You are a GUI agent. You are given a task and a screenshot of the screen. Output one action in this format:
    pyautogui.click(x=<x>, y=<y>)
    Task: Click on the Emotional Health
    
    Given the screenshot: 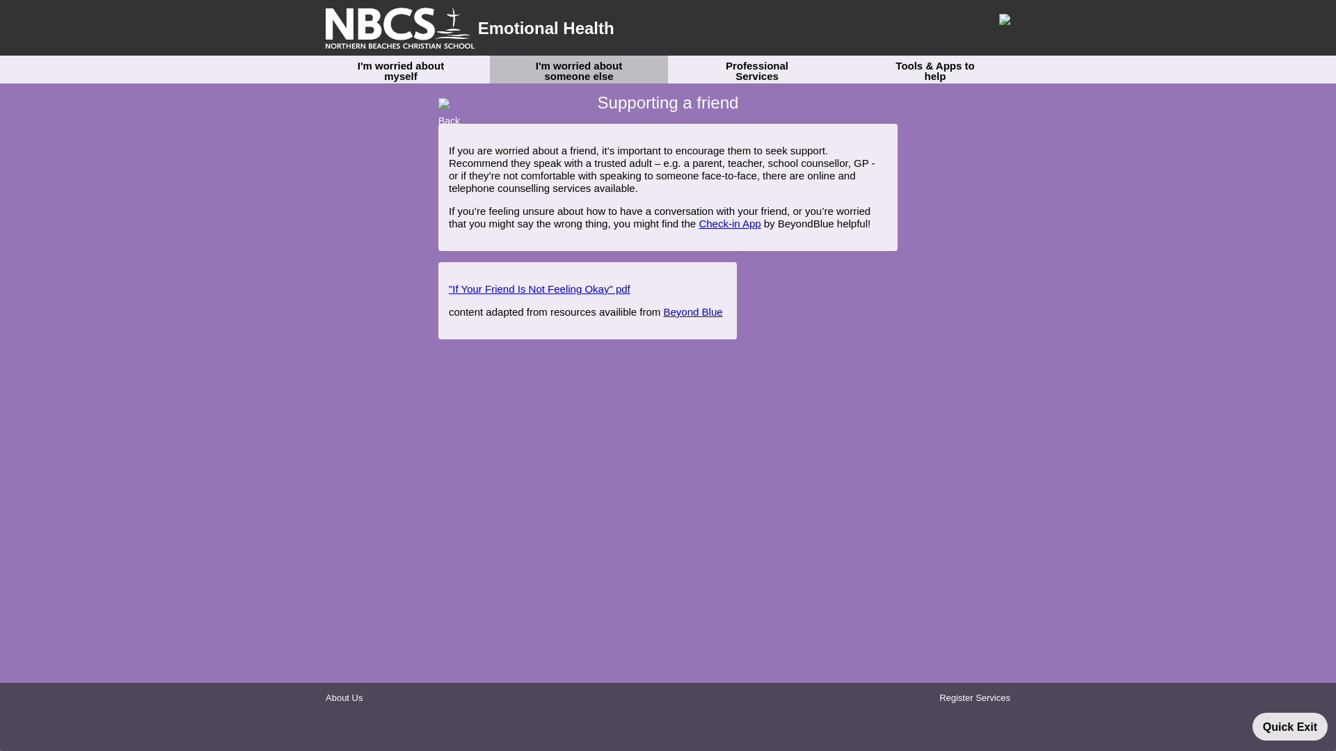 What is the action you would take?
    pyautogui.click(x=470, y=28)
    